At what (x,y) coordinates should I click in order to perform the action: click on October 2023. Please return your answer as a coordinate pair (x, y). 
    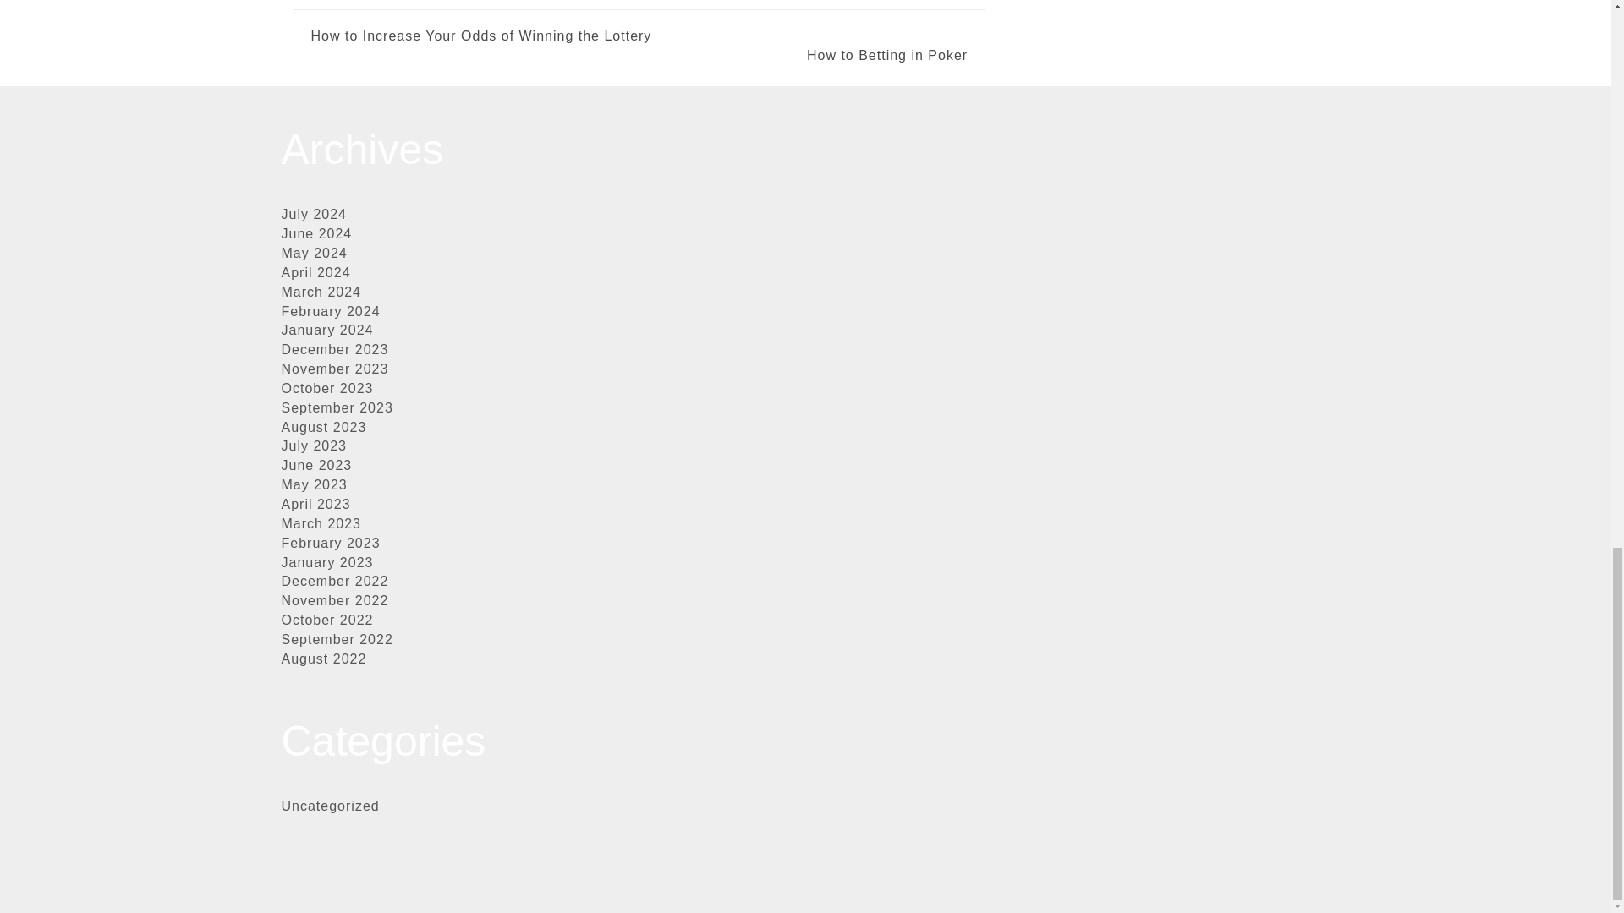
    Looking at the image, I should click on (326, 388).